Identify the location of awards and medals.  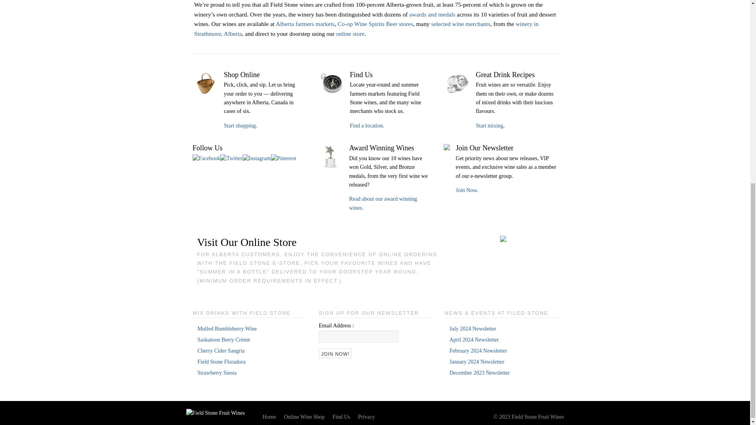
(432, 14).